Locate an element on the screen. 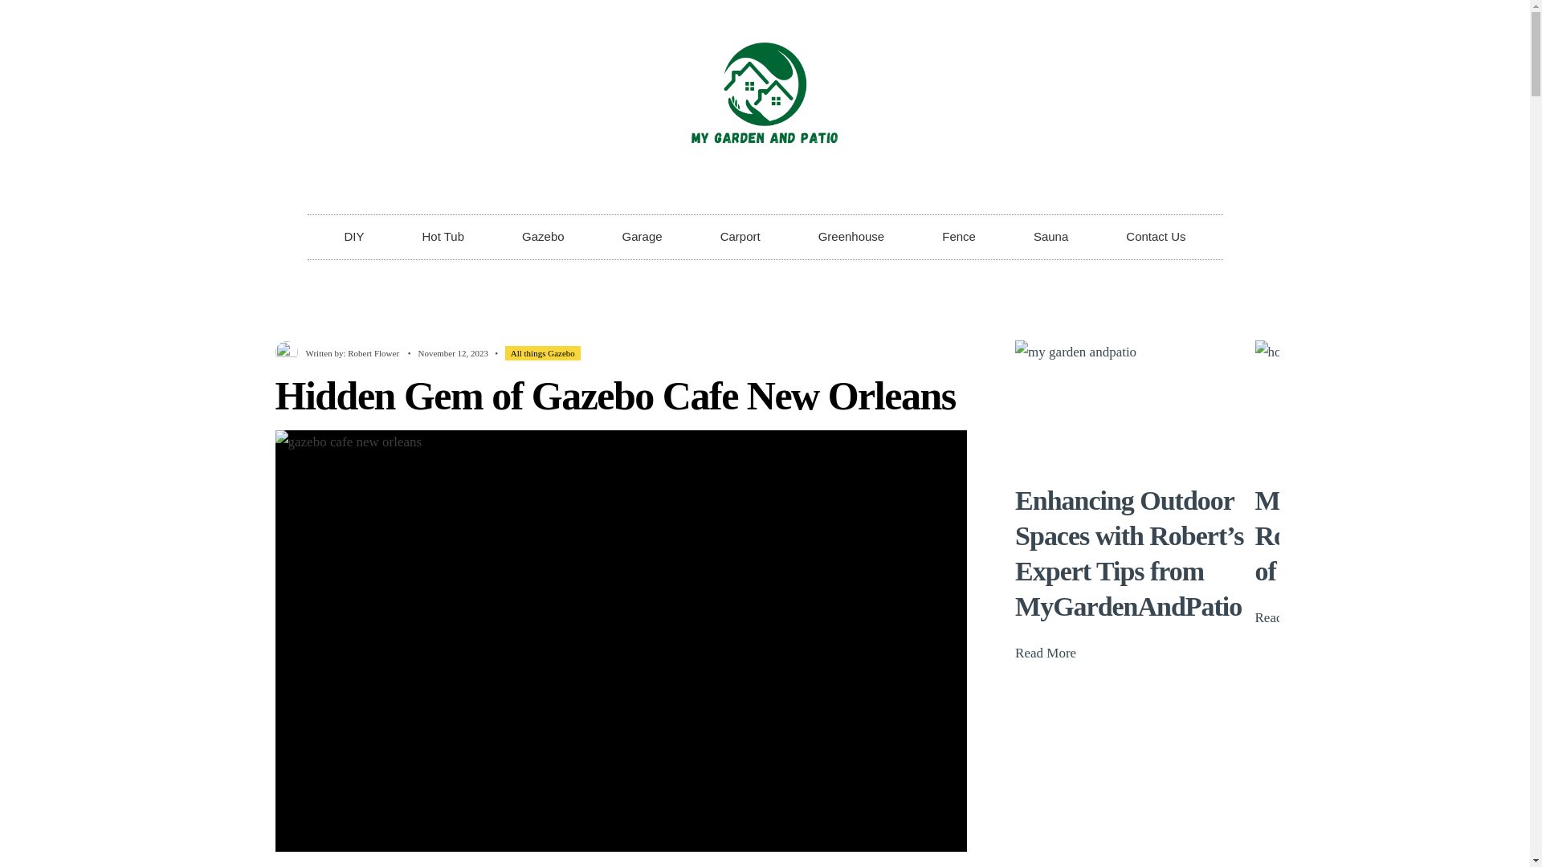 The width and height of the screenshot is (1542, 867). Fence is located at coordinates (959, 236).